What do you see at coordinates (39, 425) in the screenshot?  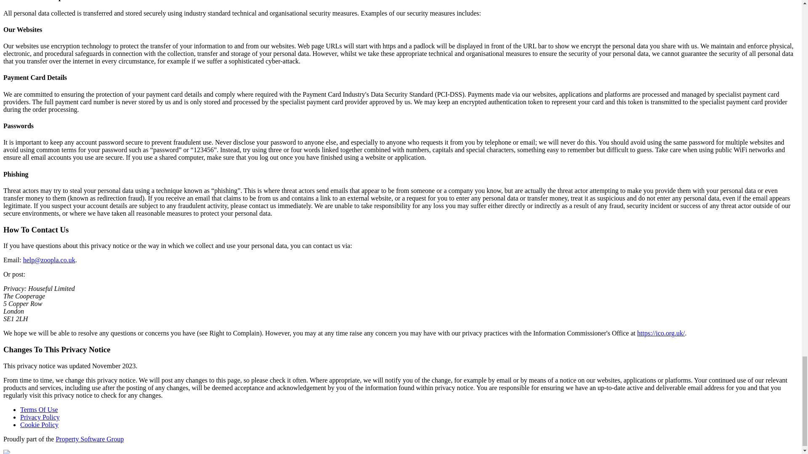 I see `Cookie Policy` at bounding box center [39, 425].